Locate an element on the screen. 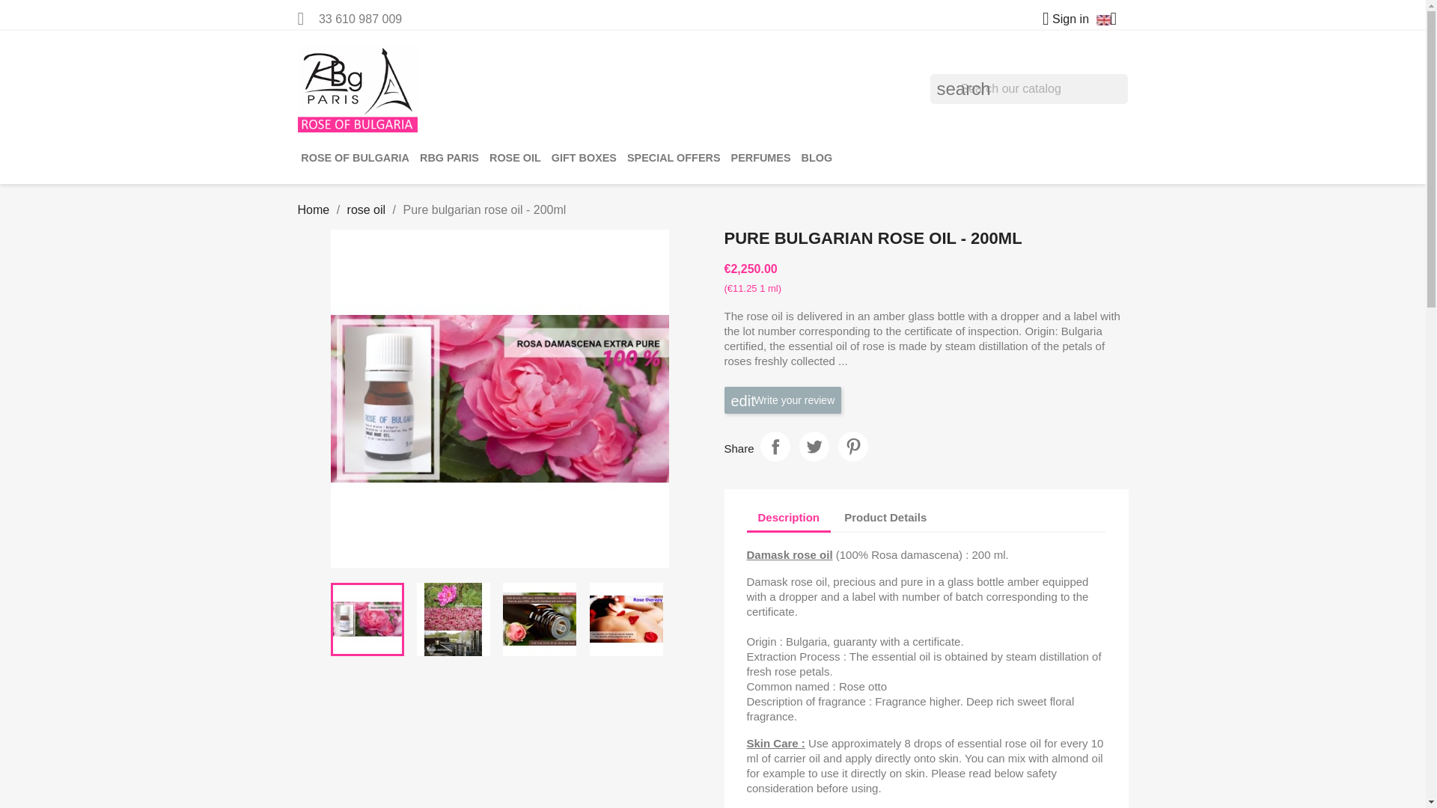 Image resolution: width=1437 pixels, height=808 pixels. ROSE OIL is located at coordinates (515, 158).